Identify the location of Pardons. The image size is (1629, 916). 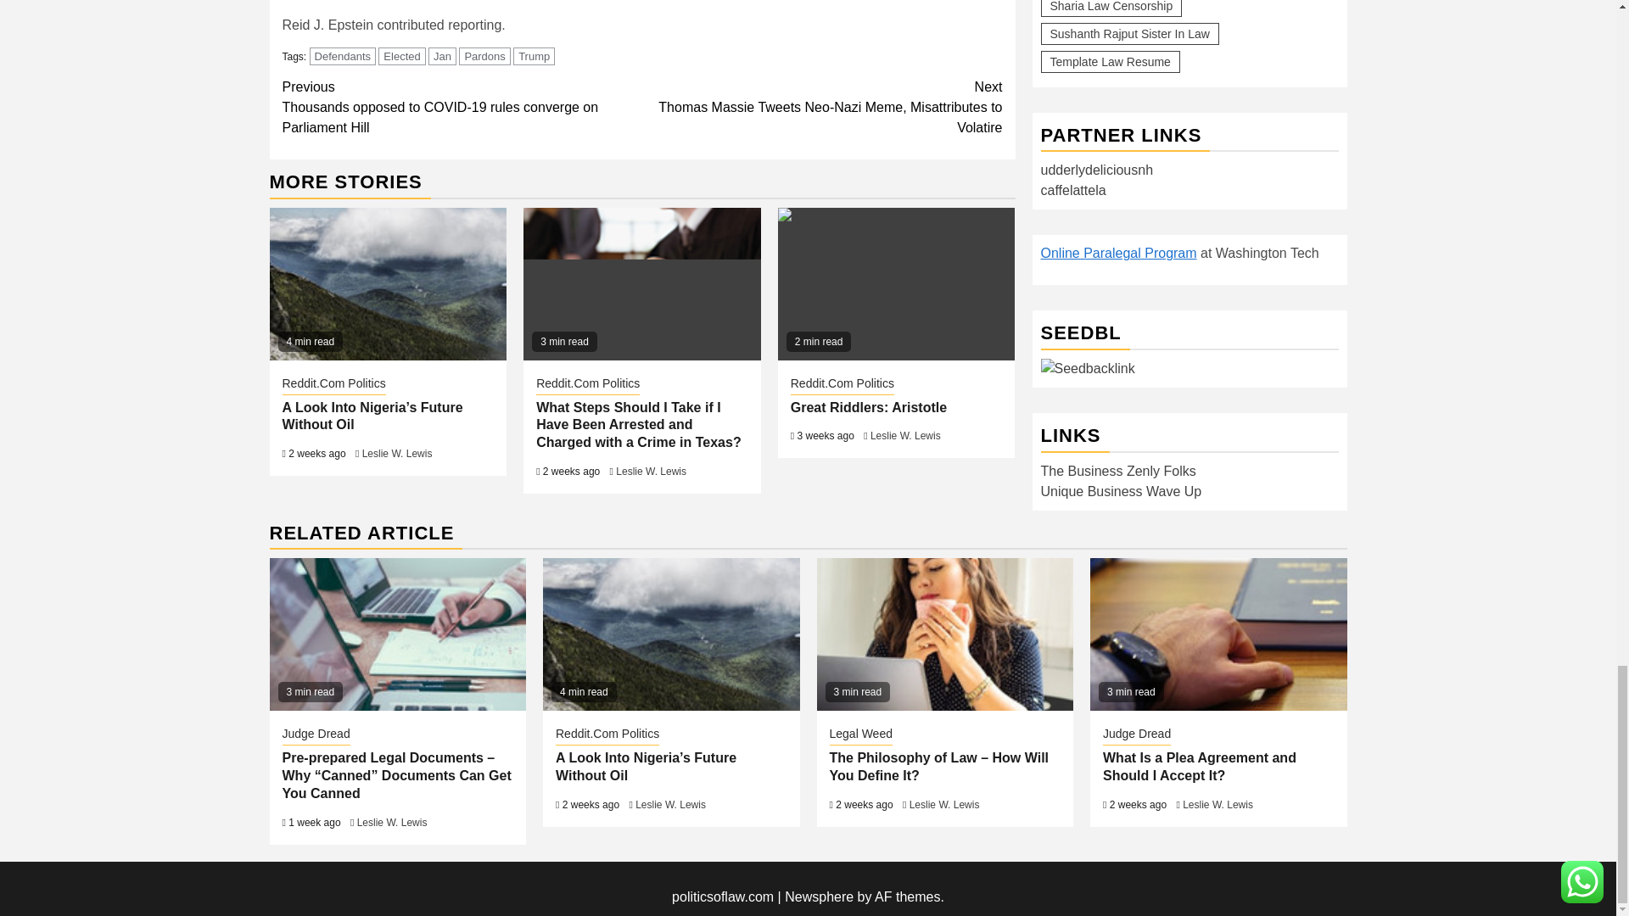
(484, 56).